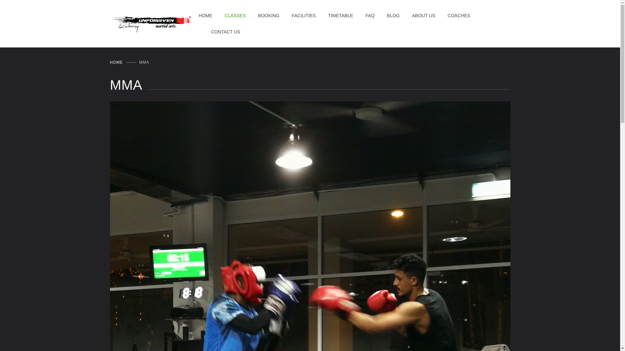 This screenshot has width=625, height=351. What do you see at coordinates (219, 32) in the screenshot?
I see `CONTACT US` at bounding box center [219, 32].